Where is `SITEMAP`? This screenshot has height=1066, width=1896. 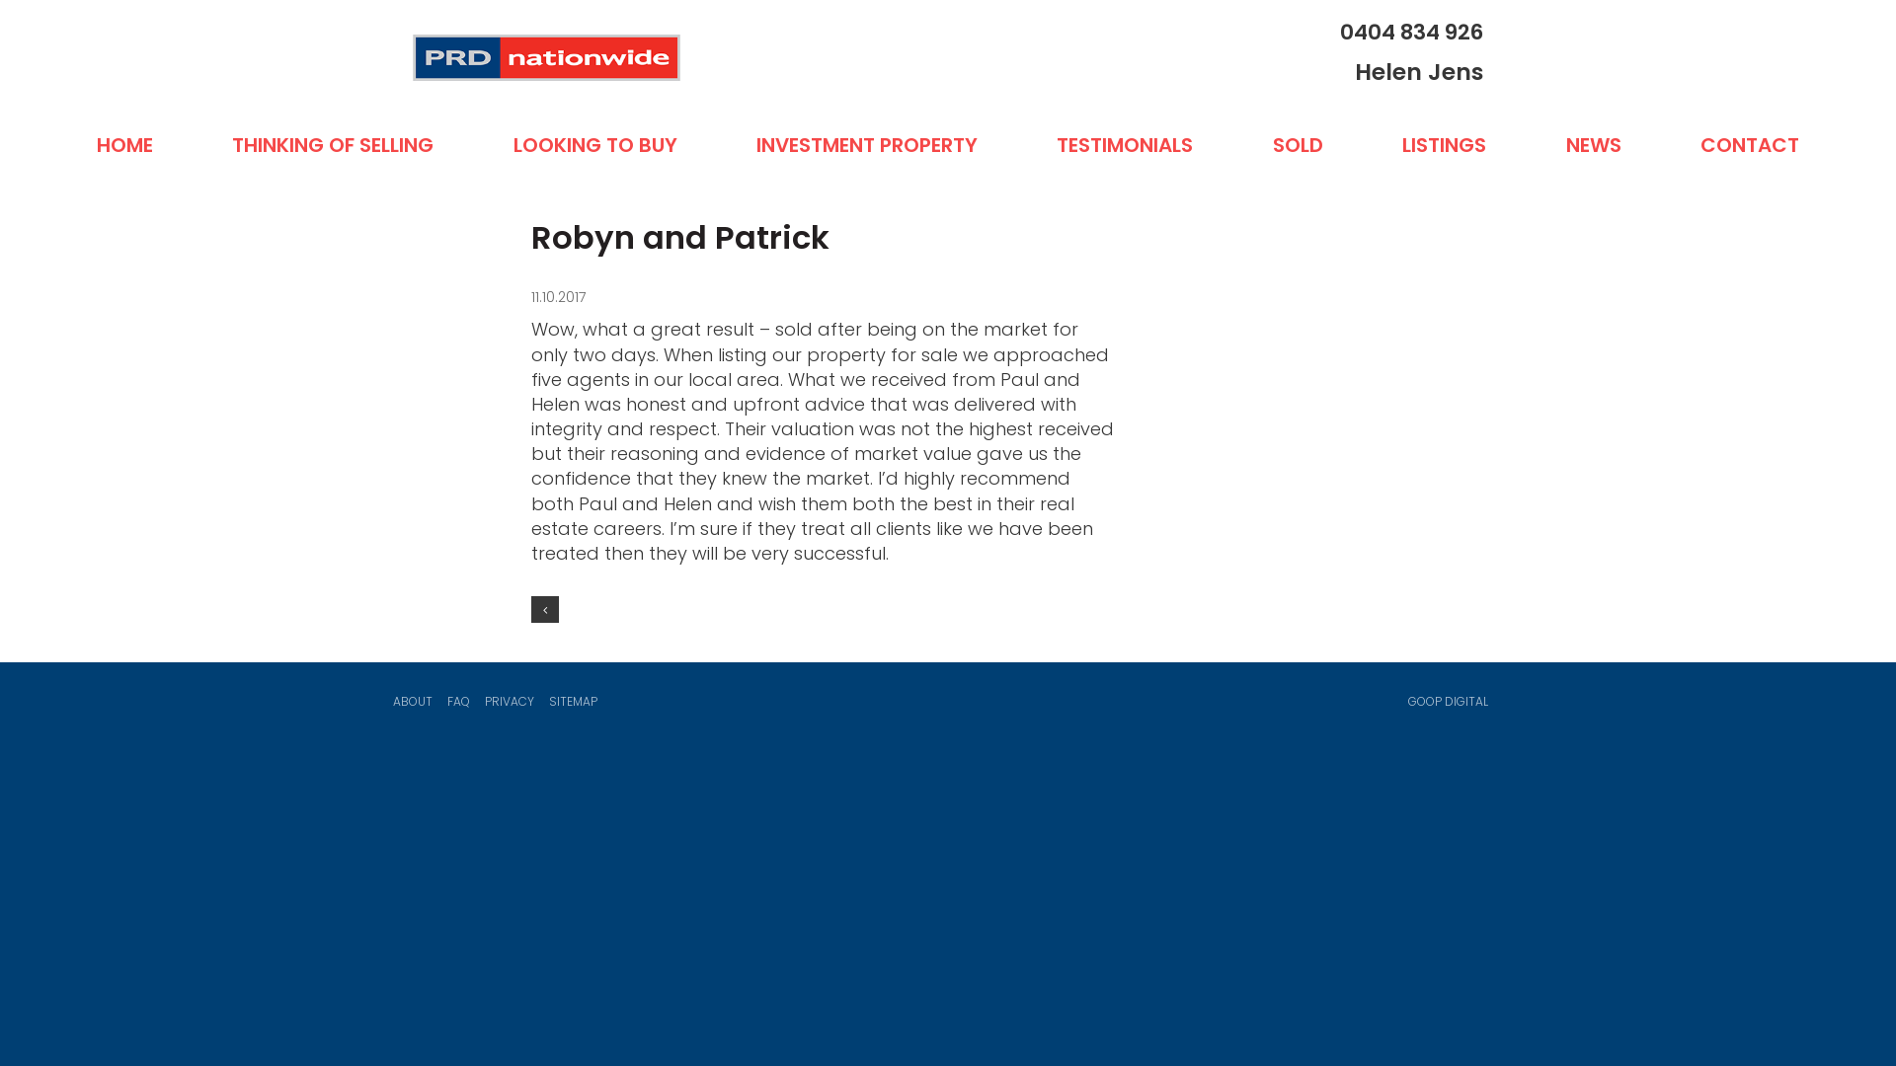 SITEMAP is located at coordinates (573, 702).